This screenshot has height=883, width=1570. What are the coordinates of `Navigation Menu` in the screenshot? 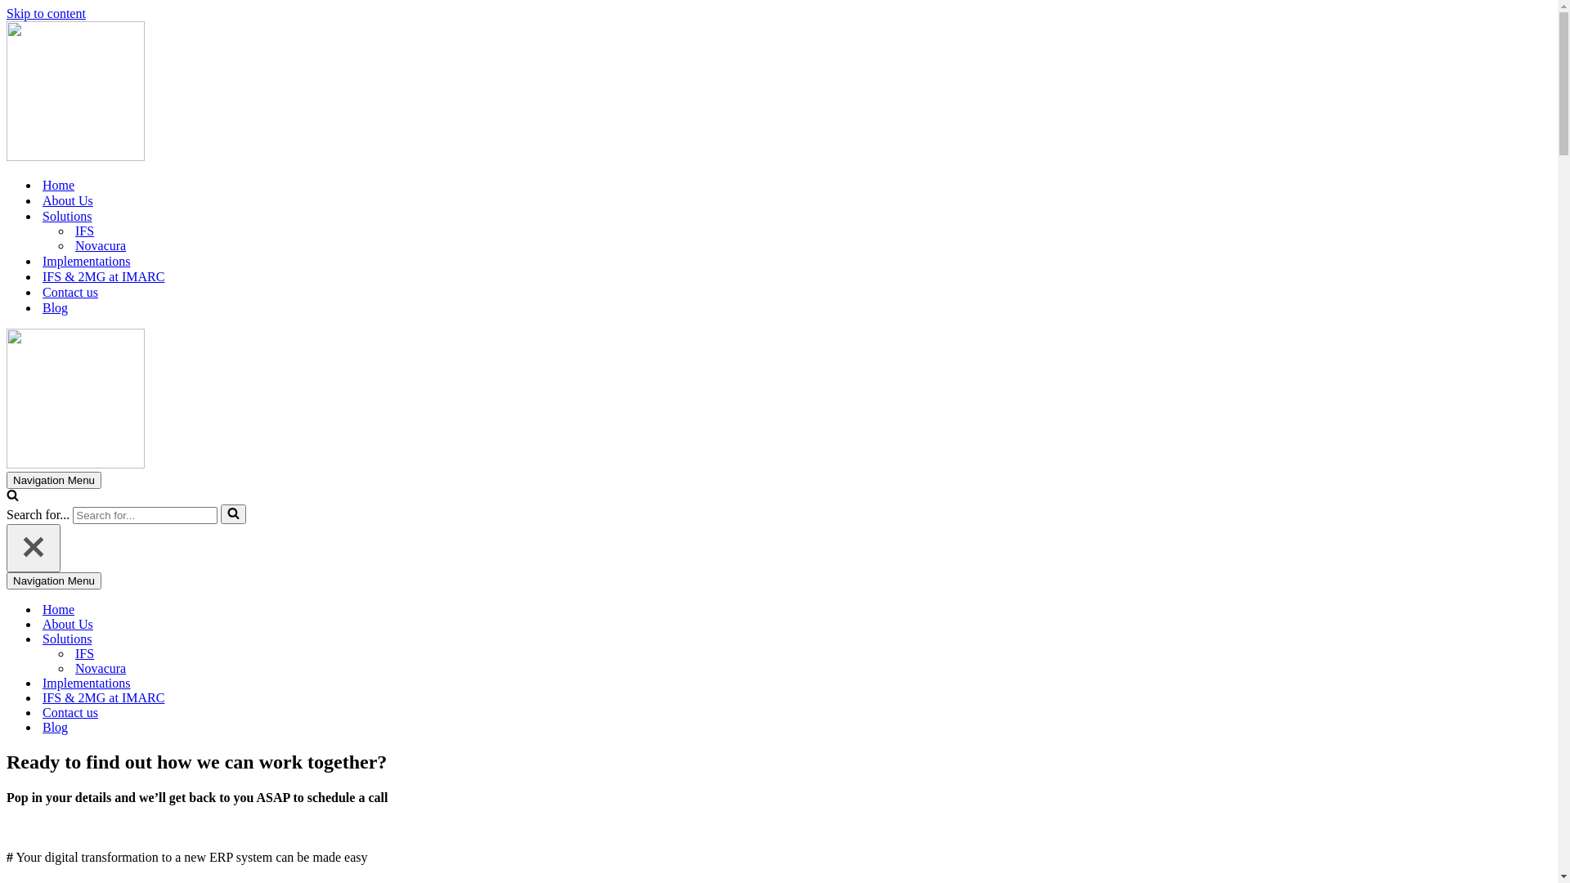 It's located at (54, 481).